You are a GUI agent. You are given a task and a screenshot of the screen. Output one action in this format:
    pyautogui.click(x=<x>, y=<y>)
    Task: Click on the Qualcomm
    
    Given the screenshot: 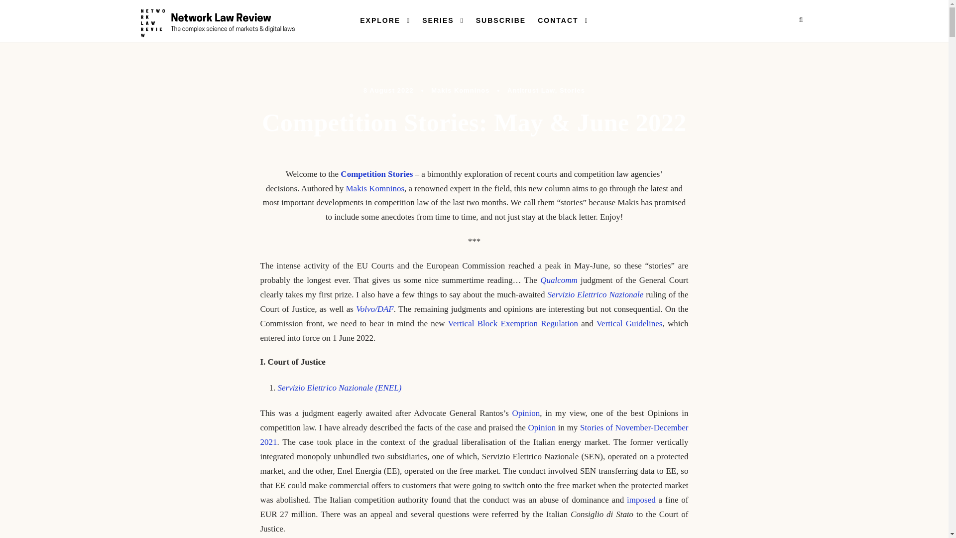 What is the action you would take?
    pyautogui.click(x=559, y=280)
    